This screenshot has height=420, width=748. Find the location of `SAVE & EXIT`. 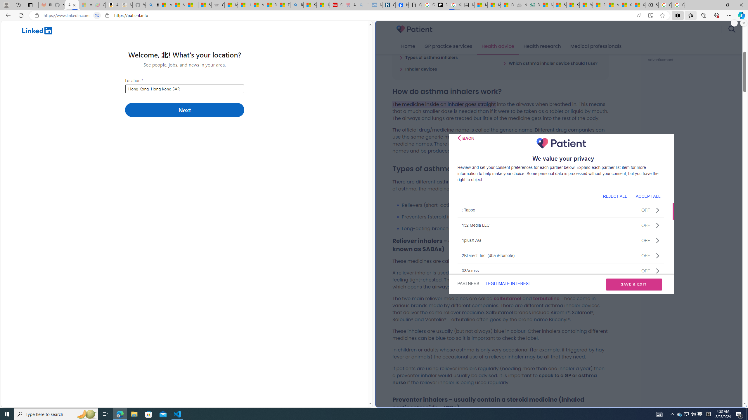

SAVE & EXIT is located at coordinates (634, 284).